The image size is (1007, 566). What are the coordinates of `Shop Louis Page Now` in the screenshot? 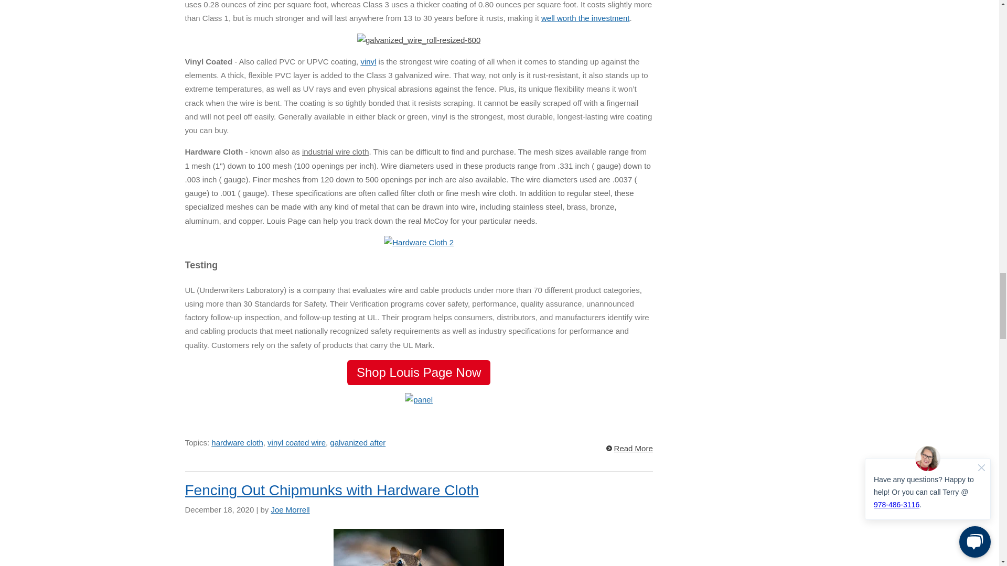 It's located at (419, 372).